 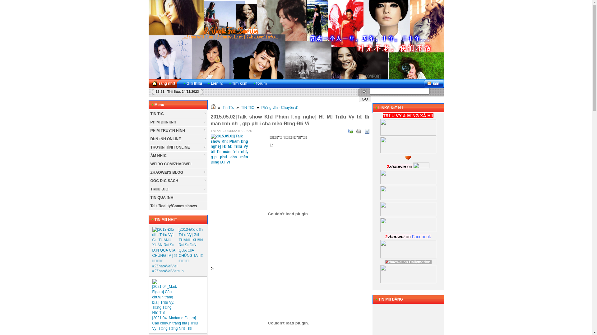 What do you see at coordinates (365, 99) in the screenshot?
I see `Go` at bounding box center [365, 99].